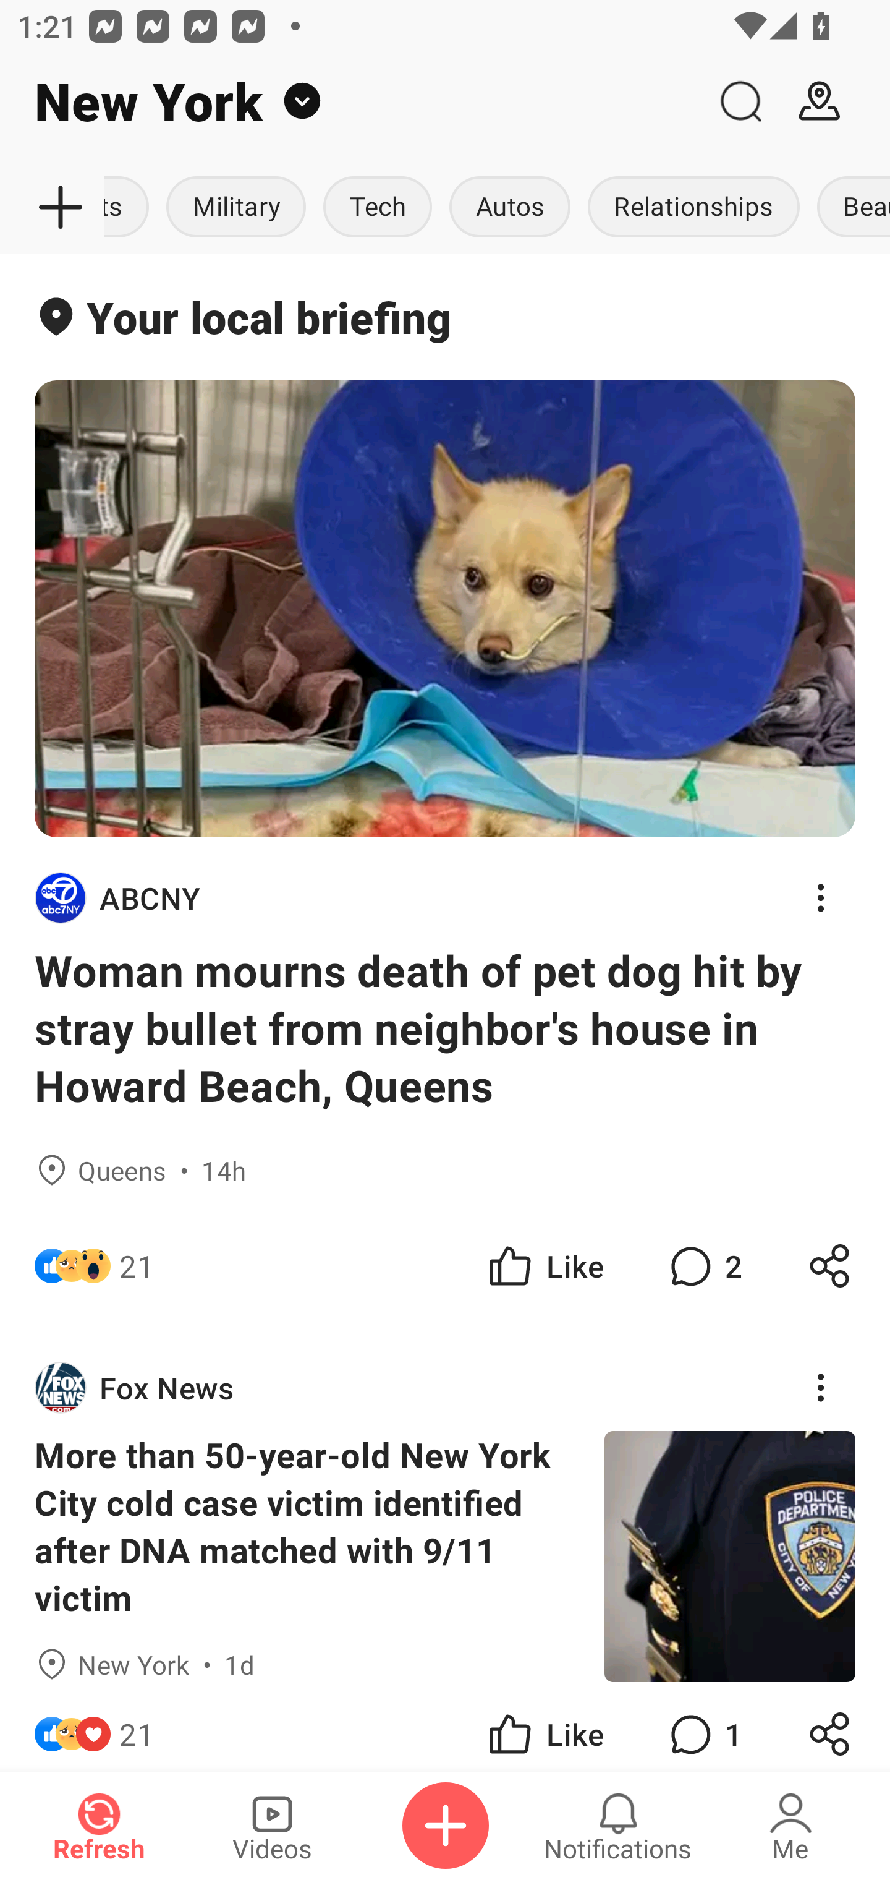  I want to click on Notifications, so click(618, 1826).